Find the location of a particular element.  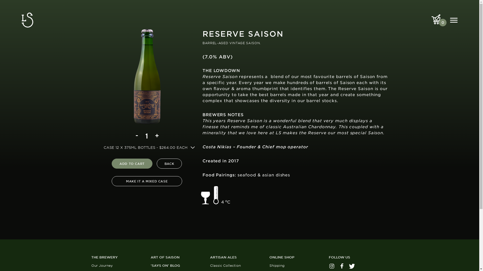

logo is located at coordinates (27, 20).